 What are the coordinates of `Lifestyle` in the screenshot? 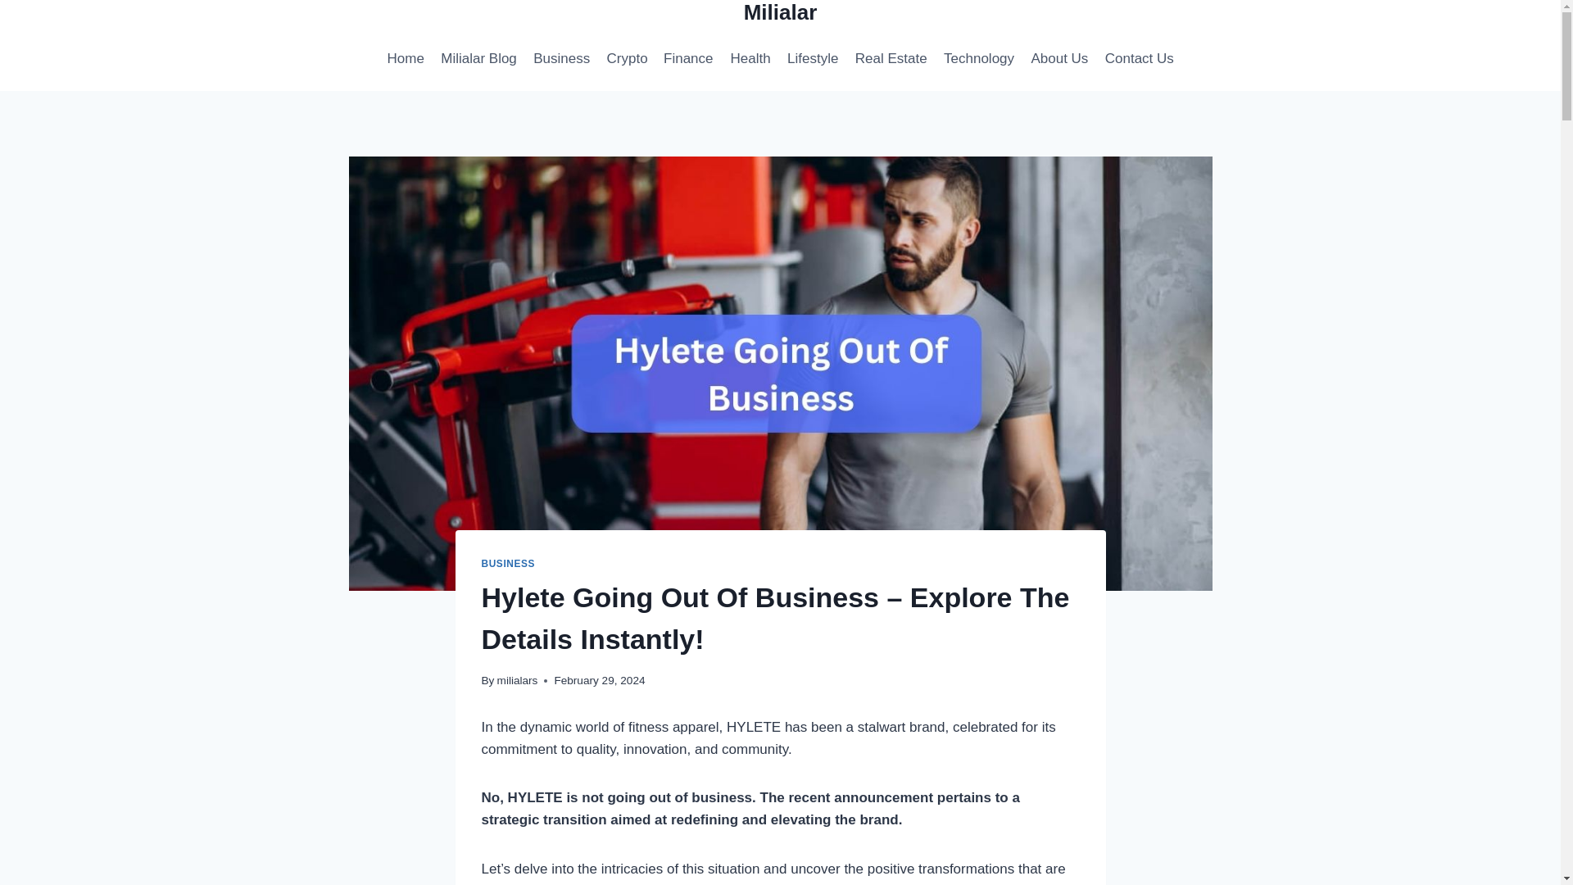 It's located at (813, 58).